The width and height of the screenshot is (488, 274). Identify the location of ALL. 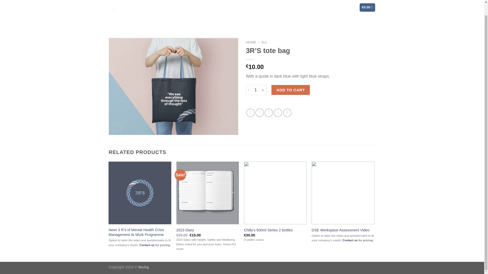
(264, 42).